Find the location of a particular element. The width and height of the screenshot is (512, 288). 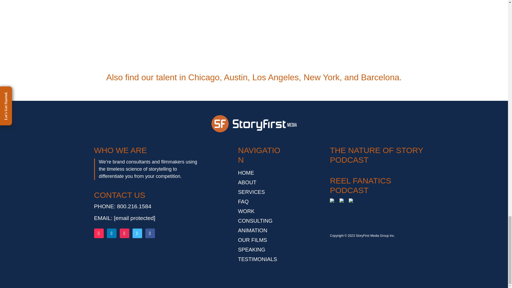

Follow on Facebook is located at coordinates (150, 233).